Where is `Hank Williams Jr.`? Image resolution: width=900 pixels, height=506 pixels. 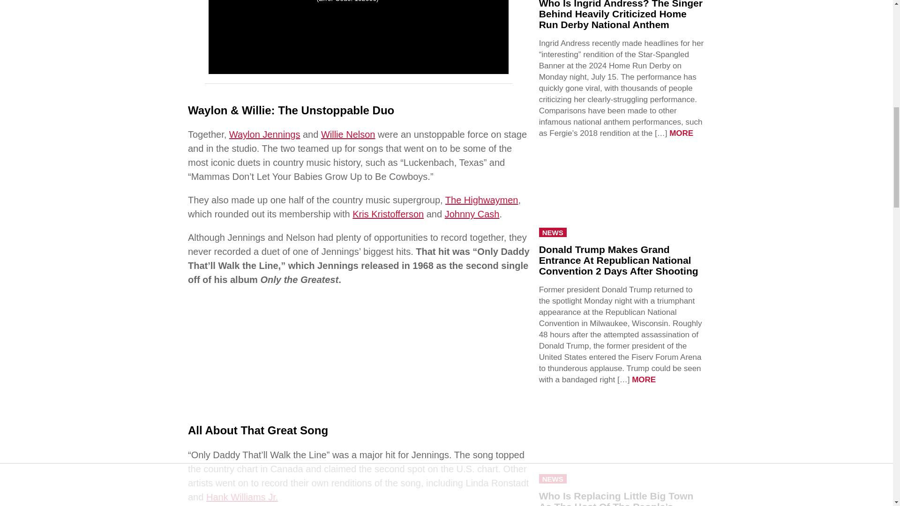
Hank Williams Jr. is located at coordinates (242, 497).